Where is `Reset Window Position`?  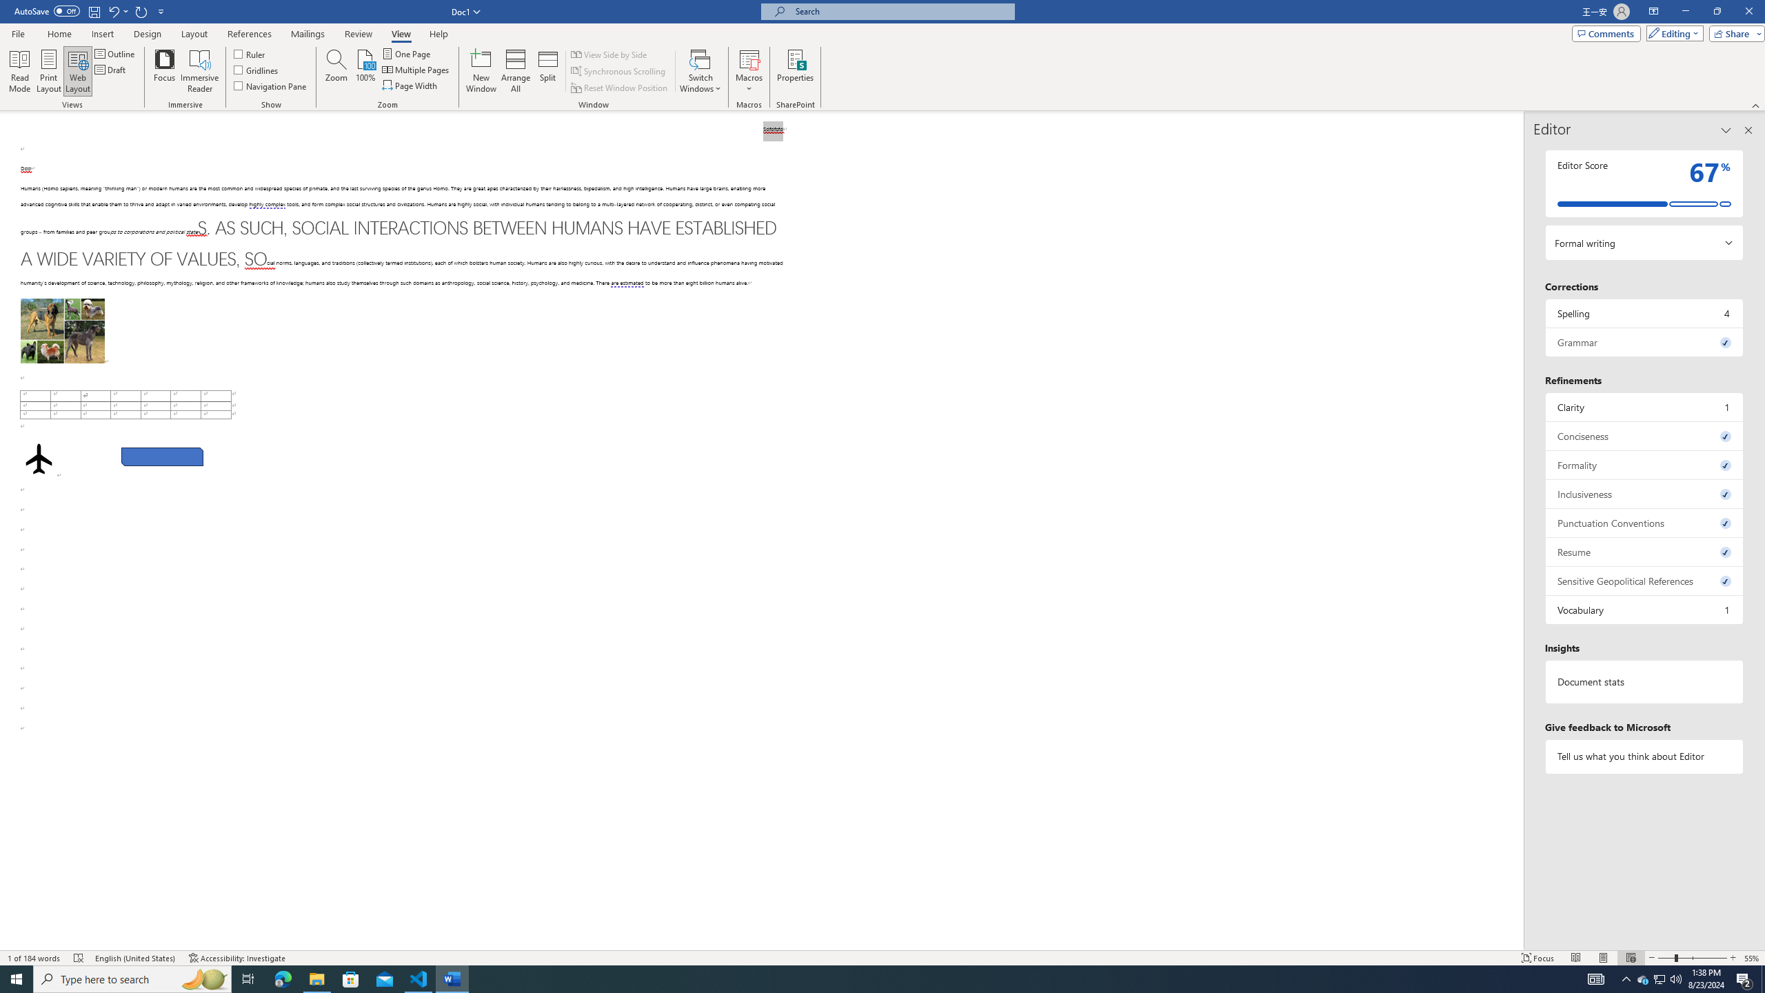
Reset Window Position is located at coordinates (621, 88).